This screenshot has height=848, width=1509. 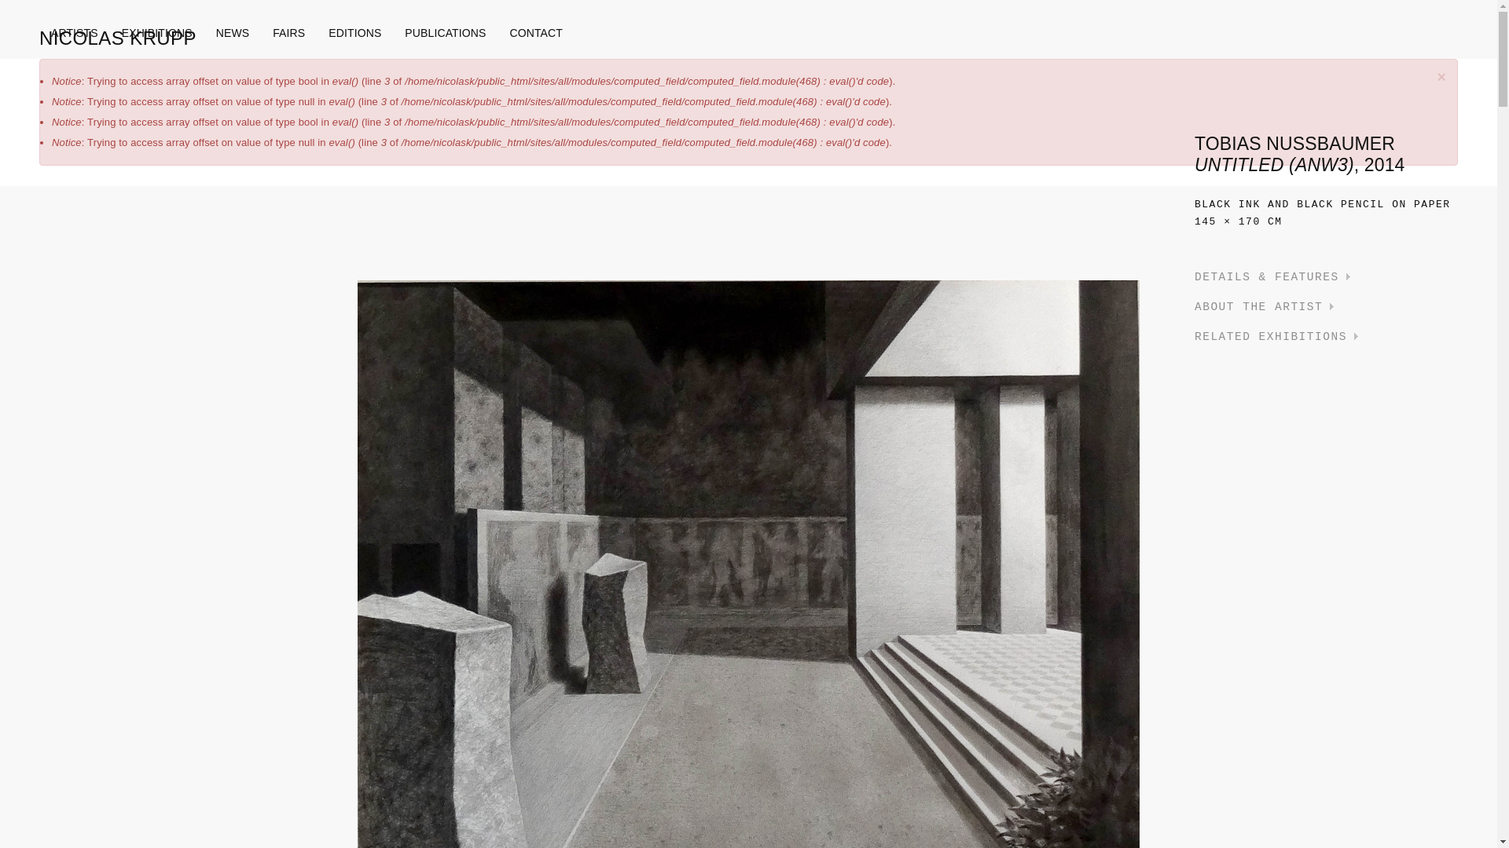 What do you see at coordinates (157, 33) in the screenshot?
I see `EXHIBITIONS` at bounding box center [157, 33].